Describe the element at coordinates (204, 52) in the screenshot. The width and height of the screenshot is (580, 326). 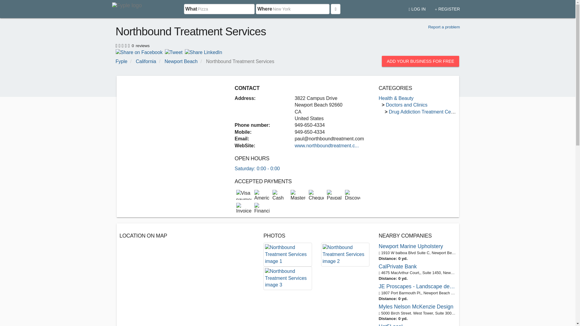
I see `Share on LinkedIn` at that location.